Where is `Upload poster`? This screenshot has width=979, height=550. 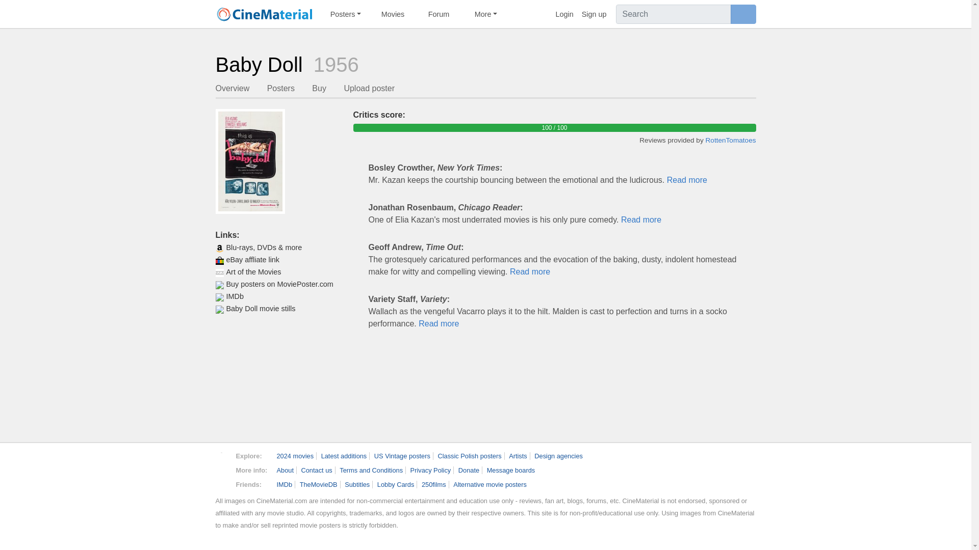 Upload poster is located at coordinates (369, 90).